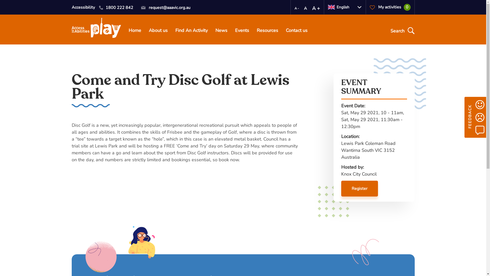 The height and width of the screenshot is (276, 490). I want to click on Contact us, so click(297, 31).